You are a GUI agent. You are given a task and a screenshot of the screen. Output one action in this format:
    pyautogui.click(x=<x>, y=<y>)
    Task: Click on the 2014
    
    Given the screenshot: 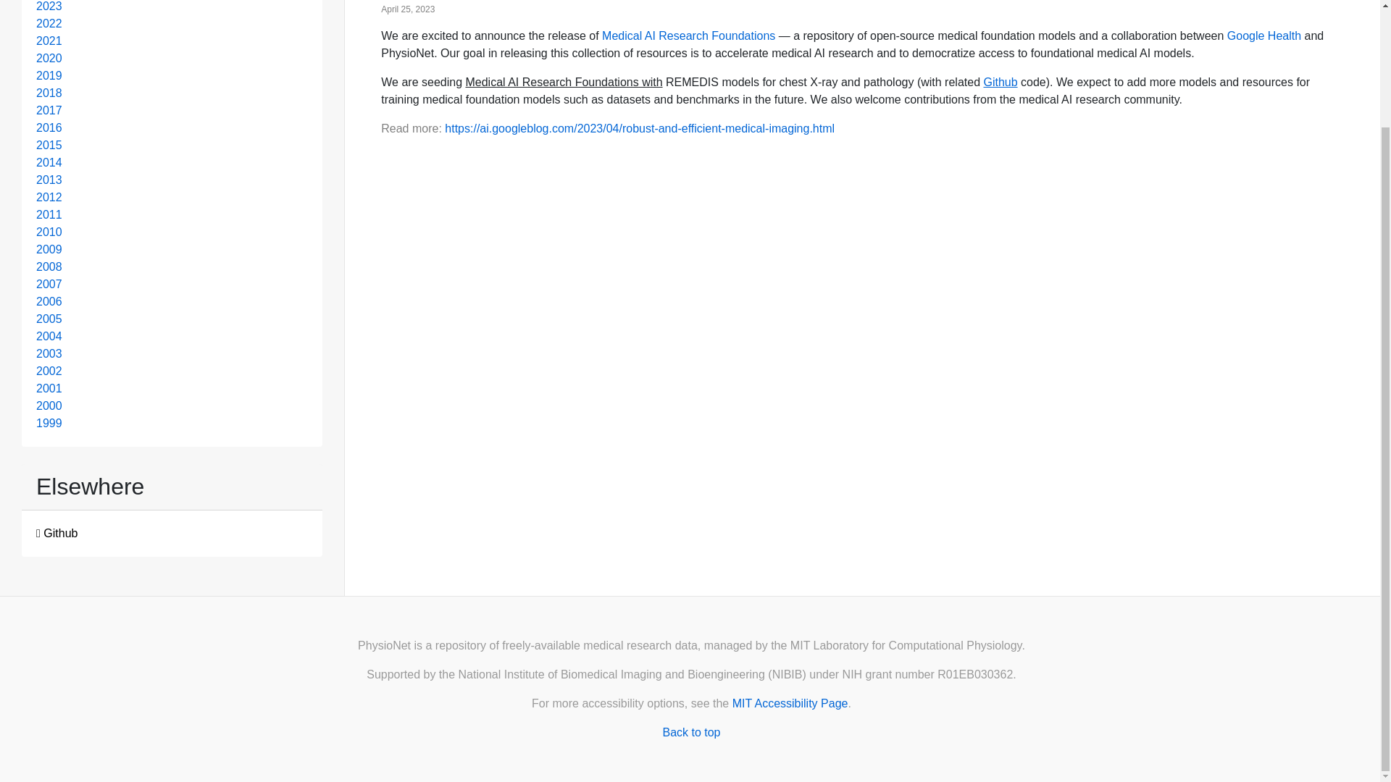 What is the action you would take?
    pyautogui.click(x=49, y=162)
    